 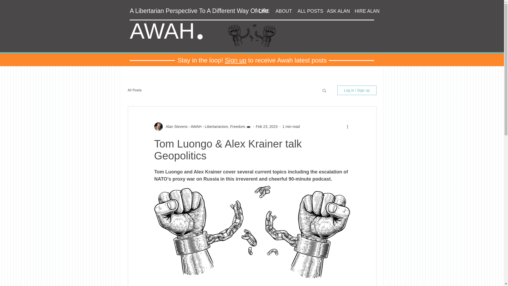 What do you see at coordinates (267, 127) in the screenshot?
I see `Feb 23, 2023` at bounding box center [267, 127].